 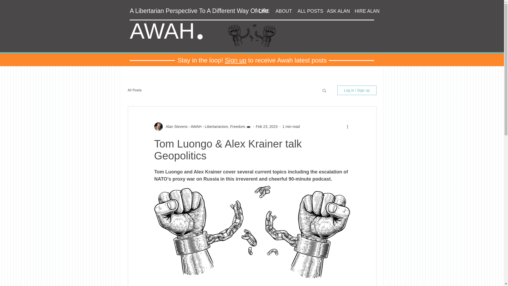 What do you see at coordinates (267, 127) in the screenshot?
I see `Feb 23, 2023` at bounding box center [267, 127].